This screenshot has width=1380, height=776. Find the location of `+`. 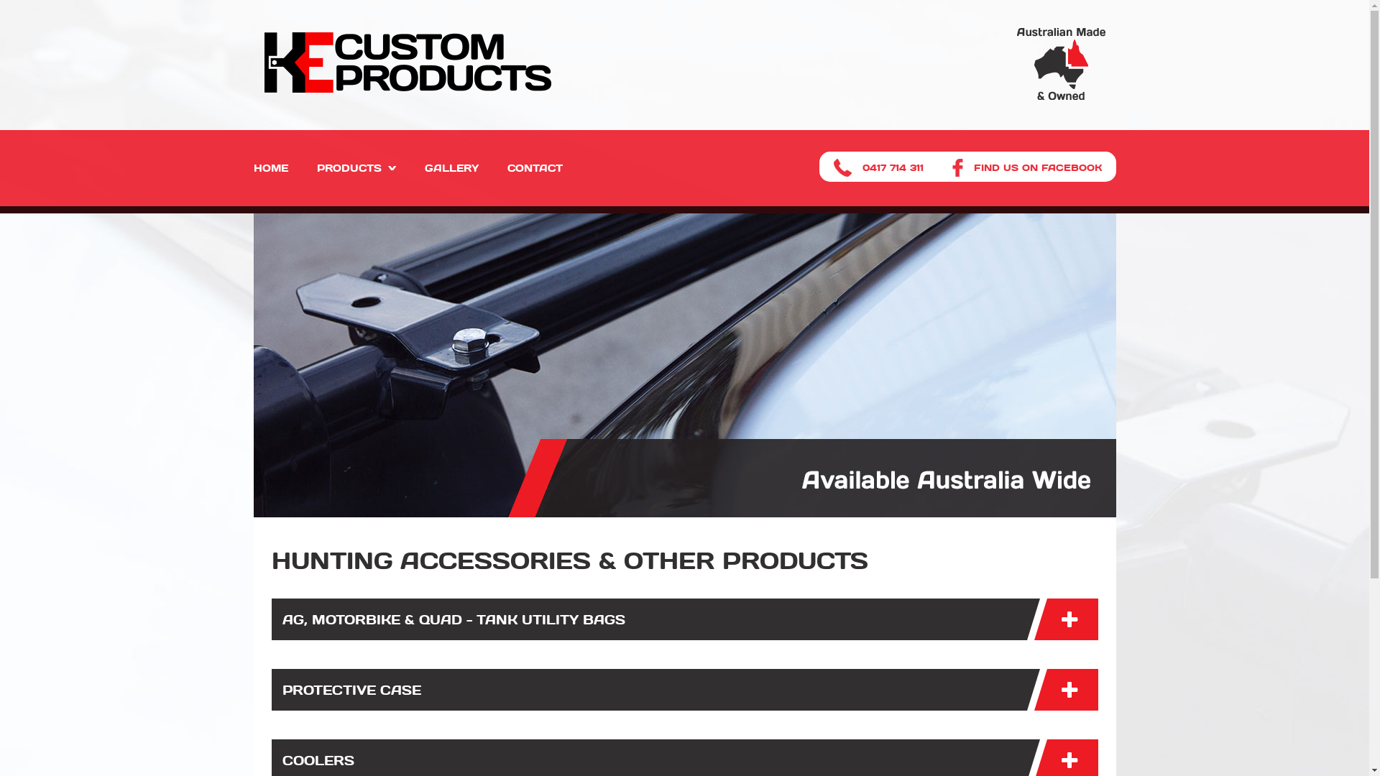

+ is located at coordinates (1062, 619).